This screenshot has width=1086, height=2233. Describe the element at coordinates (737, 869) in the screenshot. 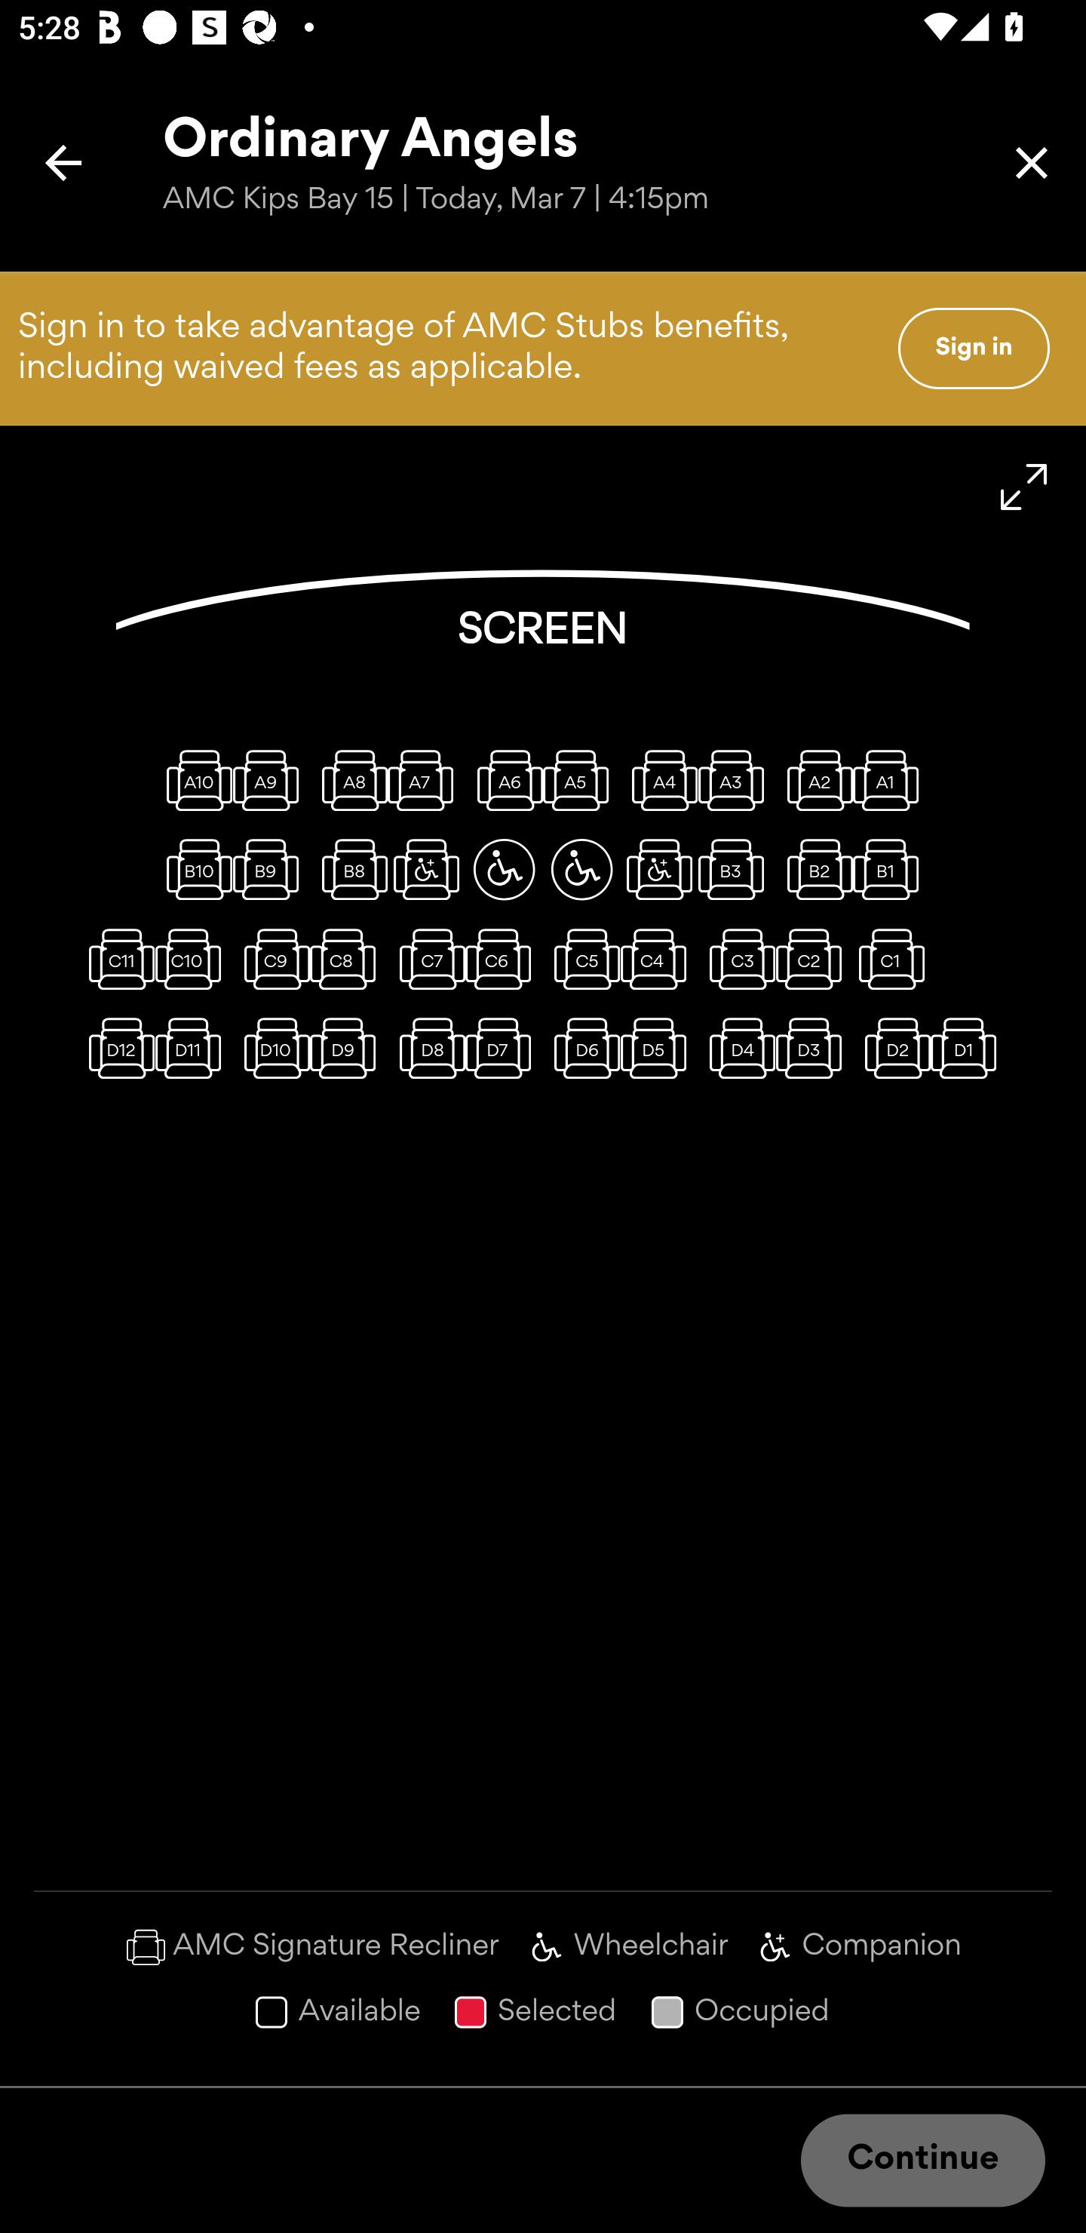

I see `B3, Regular seat, available` at that location.